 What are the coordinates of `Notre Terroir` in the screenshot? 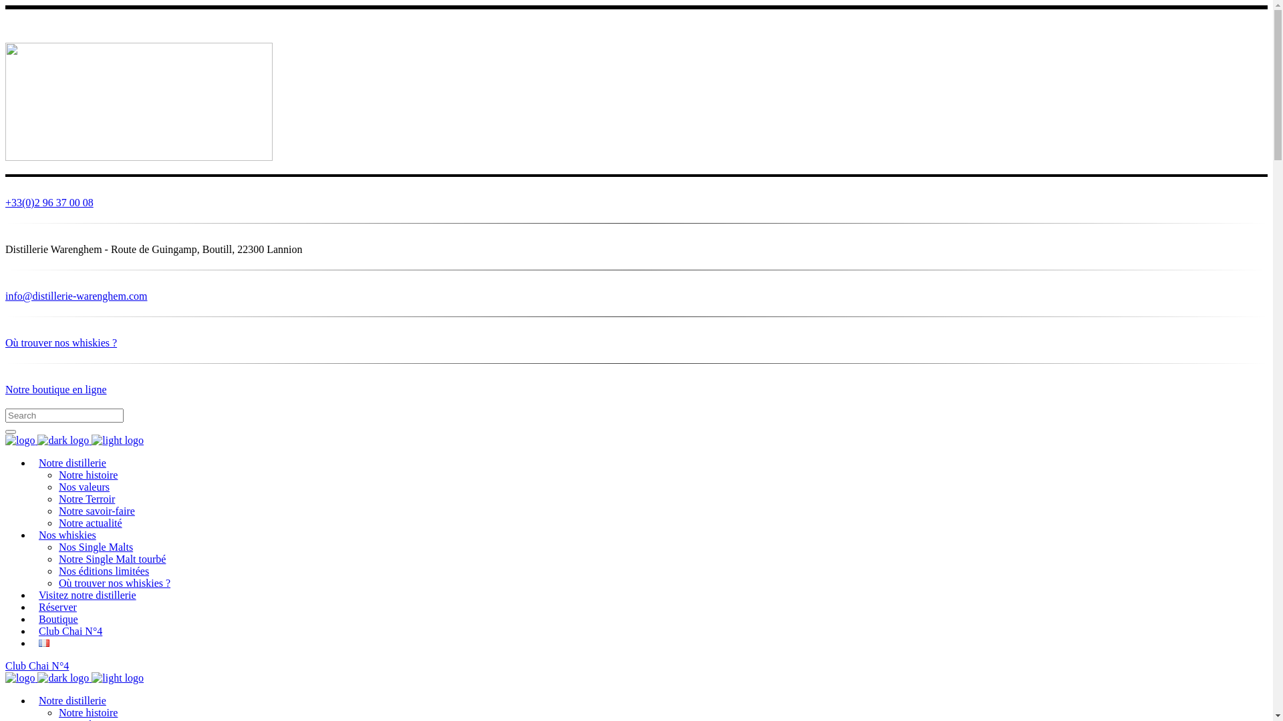 It's located at (87, 499).